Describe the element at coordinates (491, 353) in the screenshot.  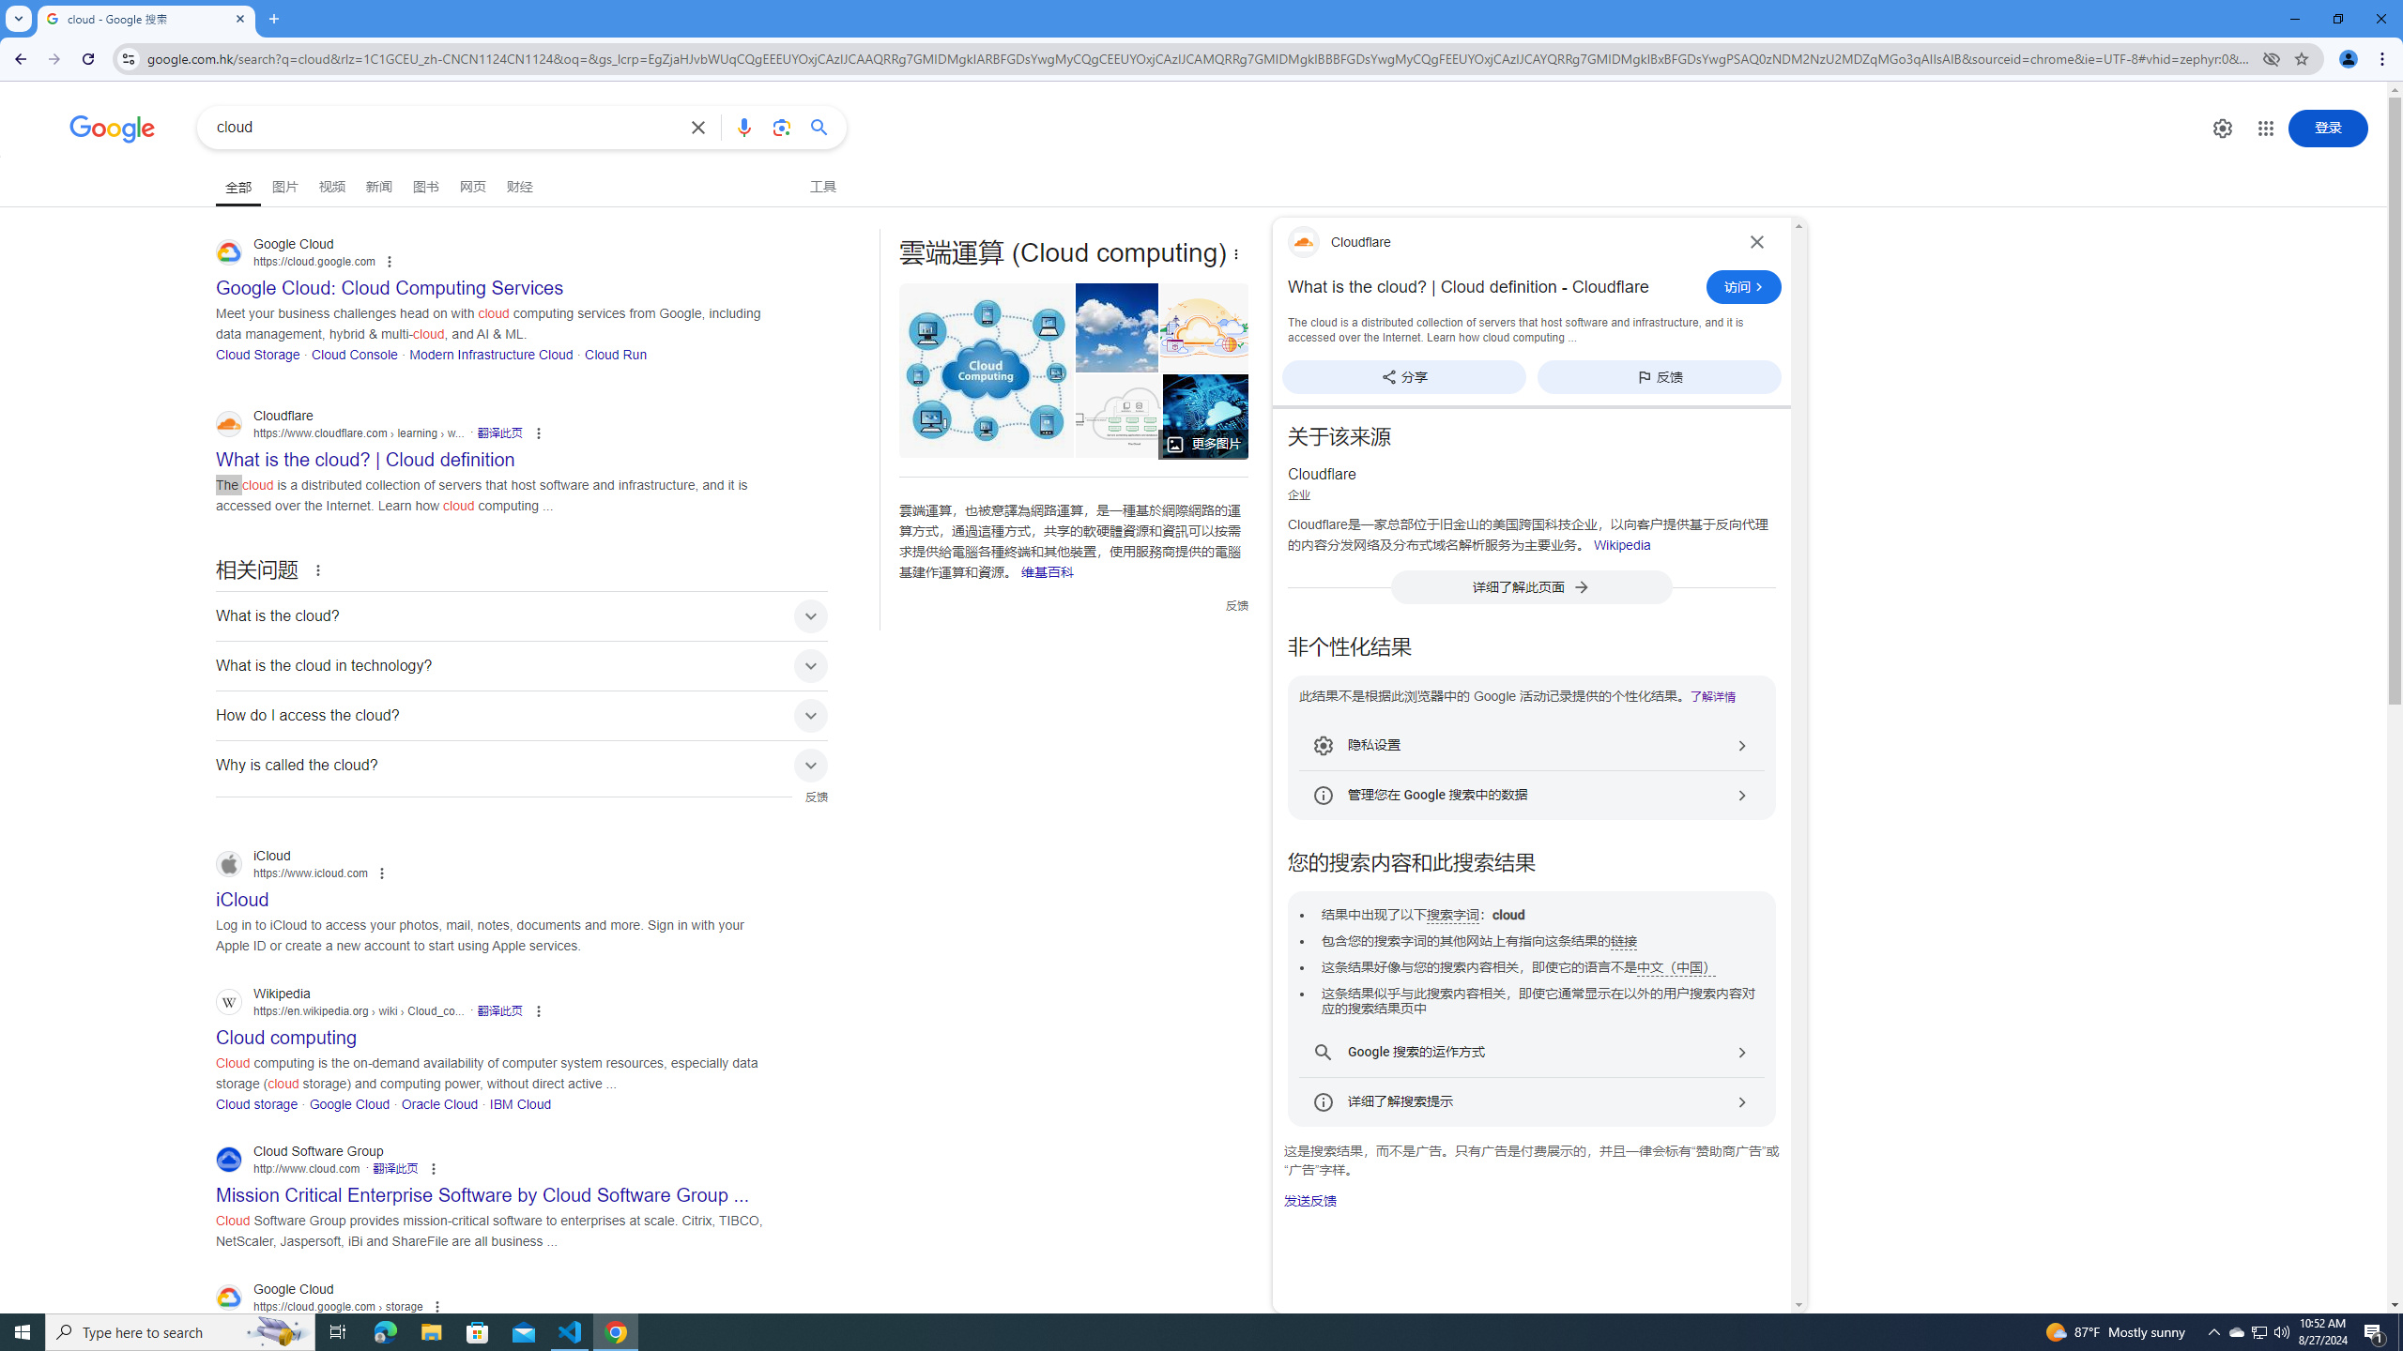
I see `Modern Infrastructure Cloud` at that location.